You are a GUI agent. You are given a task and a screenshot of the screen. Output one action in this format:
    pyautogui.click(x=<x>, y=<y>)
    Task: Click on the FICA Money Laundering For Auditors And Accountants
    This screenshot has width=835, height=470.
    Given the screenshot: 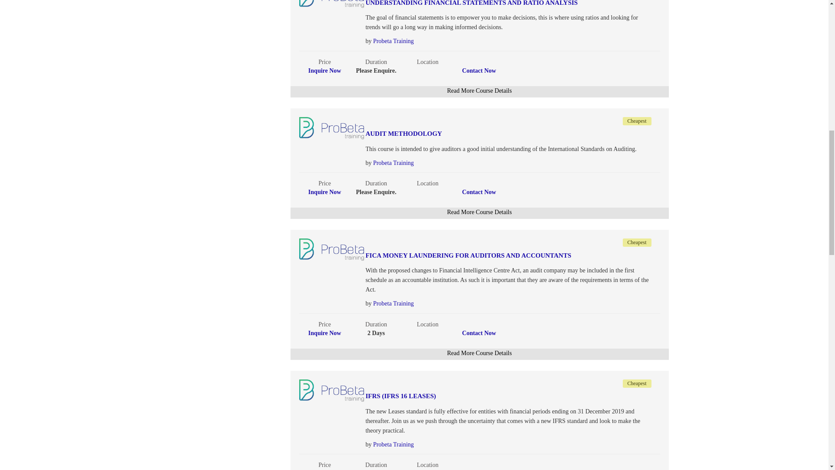 What is the action you would take?
    pyautogui.click(x=481, y=255)
    